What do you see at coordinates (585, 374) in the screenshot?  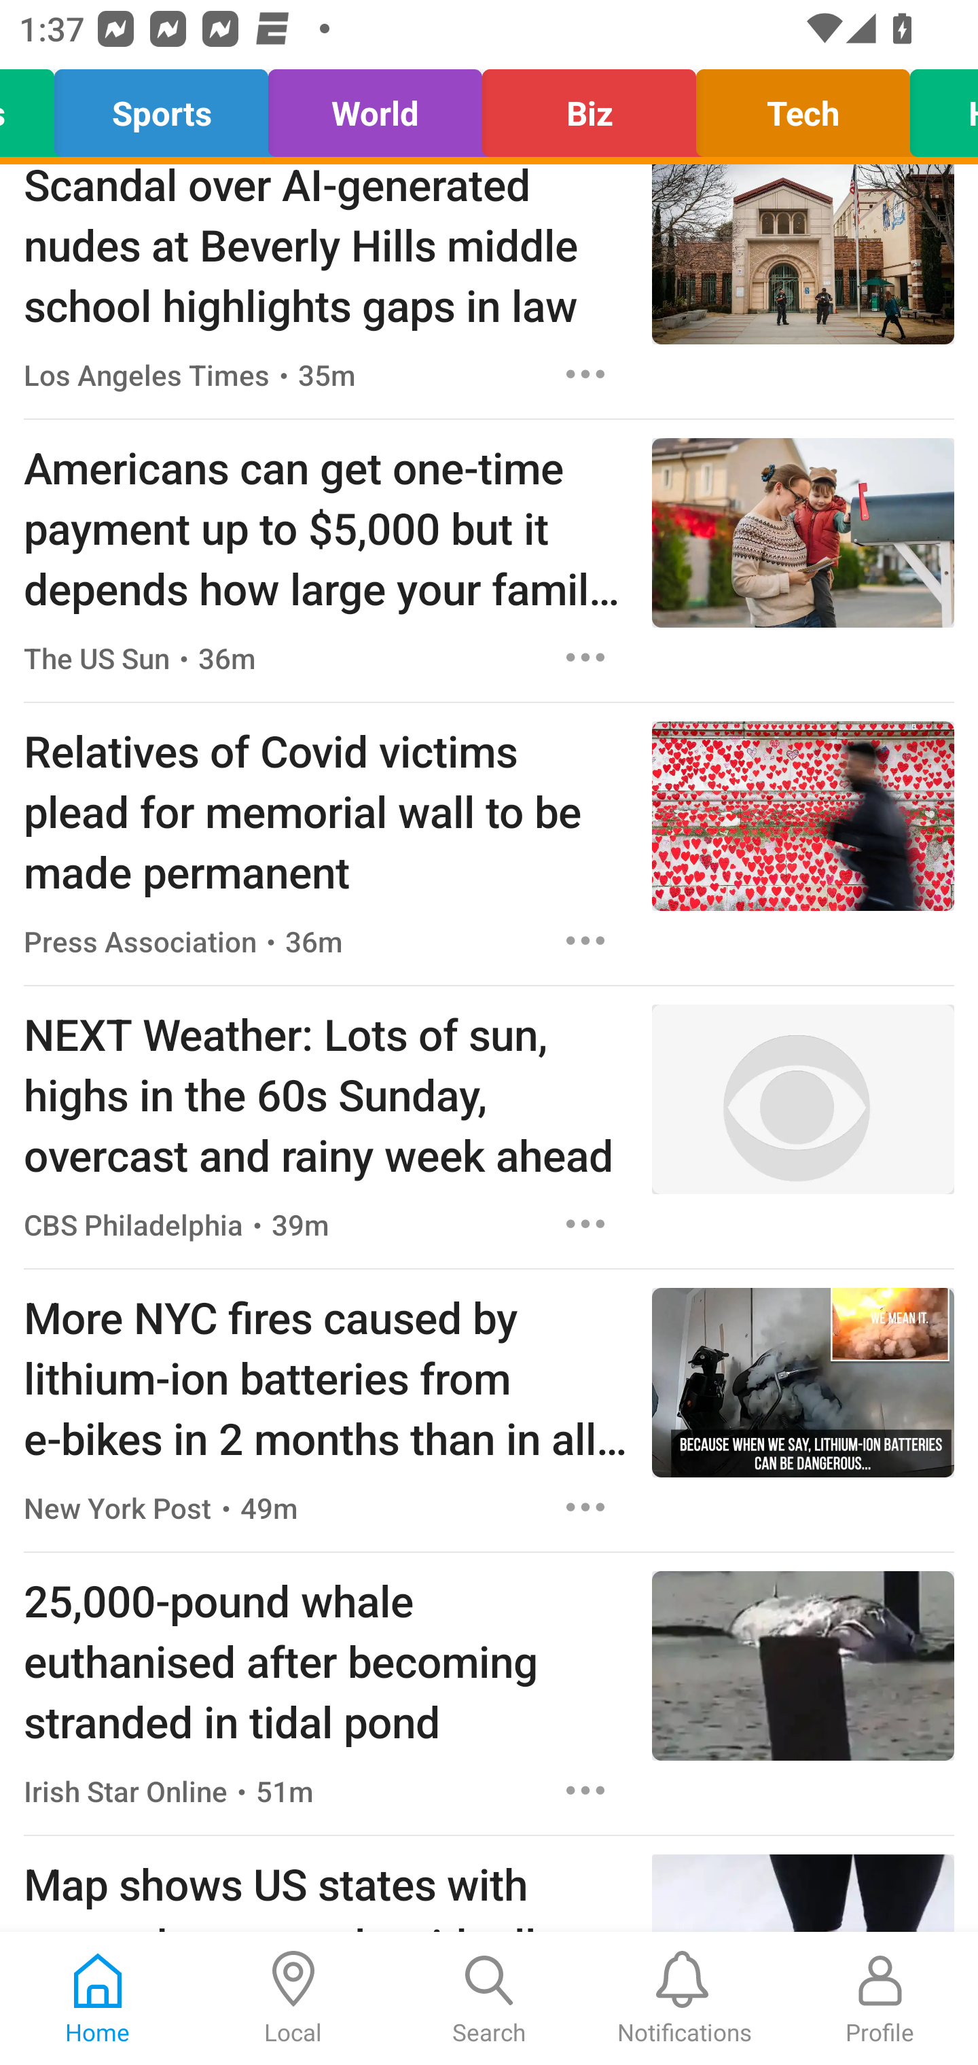 I see `Options` at bounding box center [585, 374].